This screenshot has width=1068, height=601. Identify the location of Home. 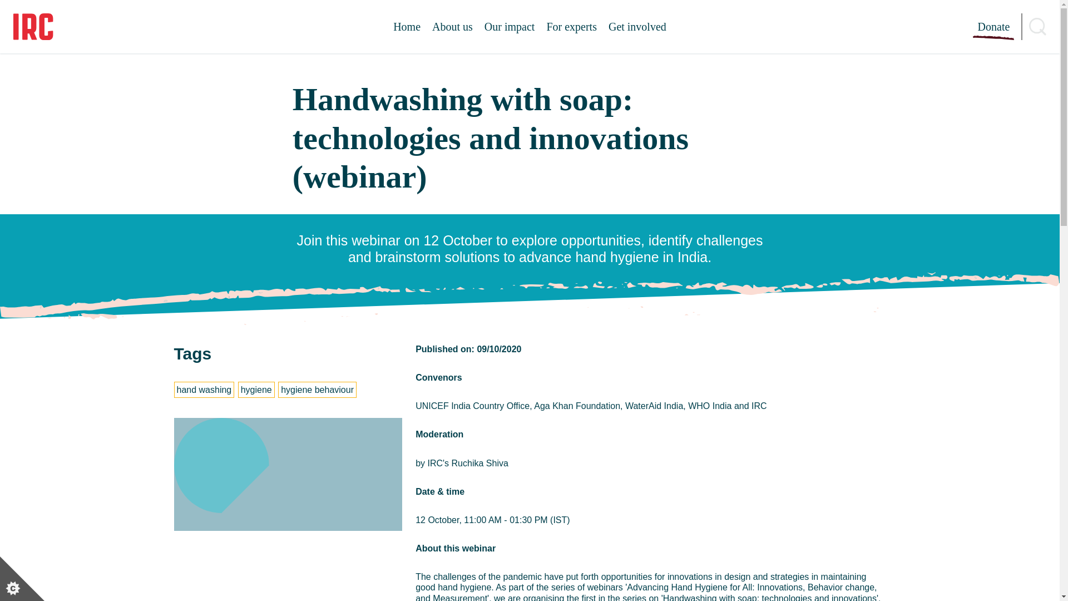
(407, 27).